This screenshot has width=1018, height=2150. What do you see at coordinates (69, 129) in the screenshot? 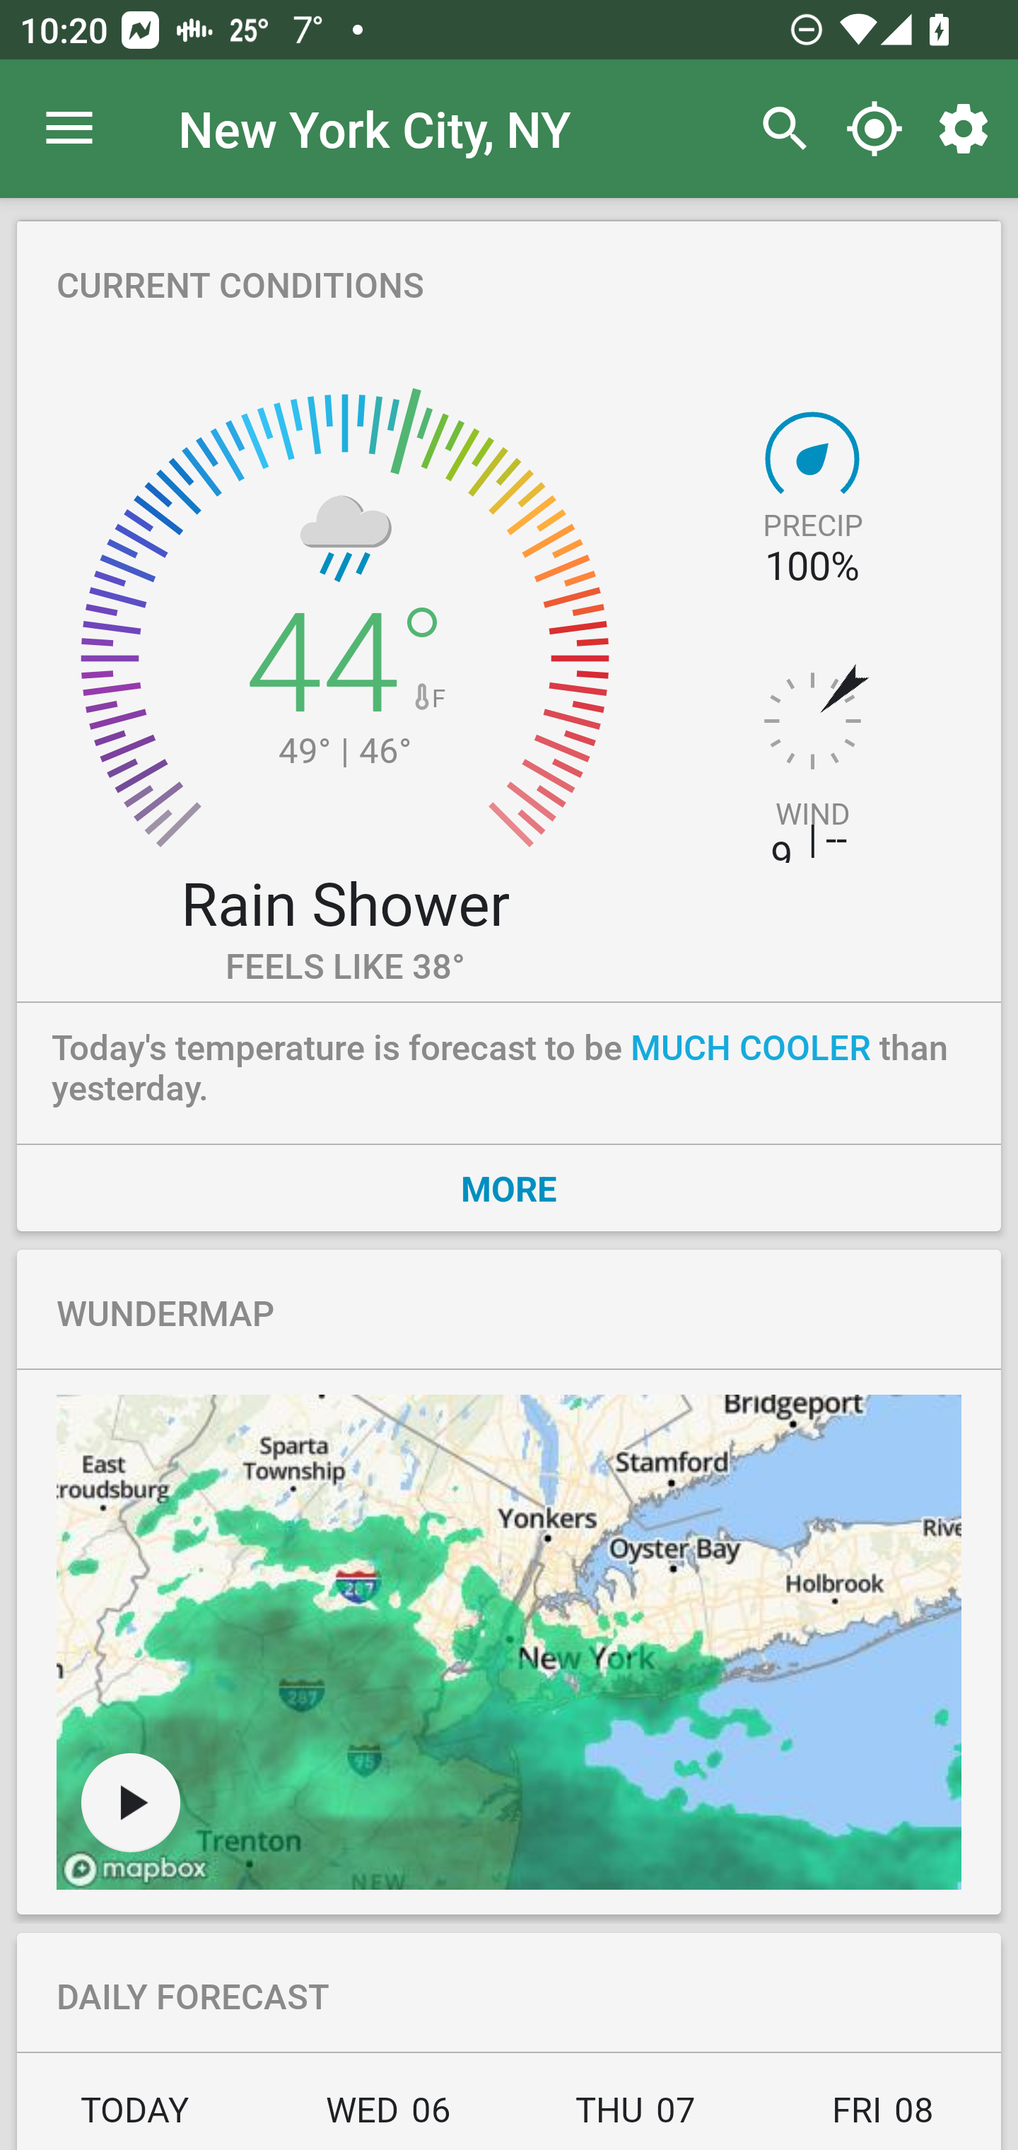
I see `Press to open location manager.` at bounding box center [69, 129].